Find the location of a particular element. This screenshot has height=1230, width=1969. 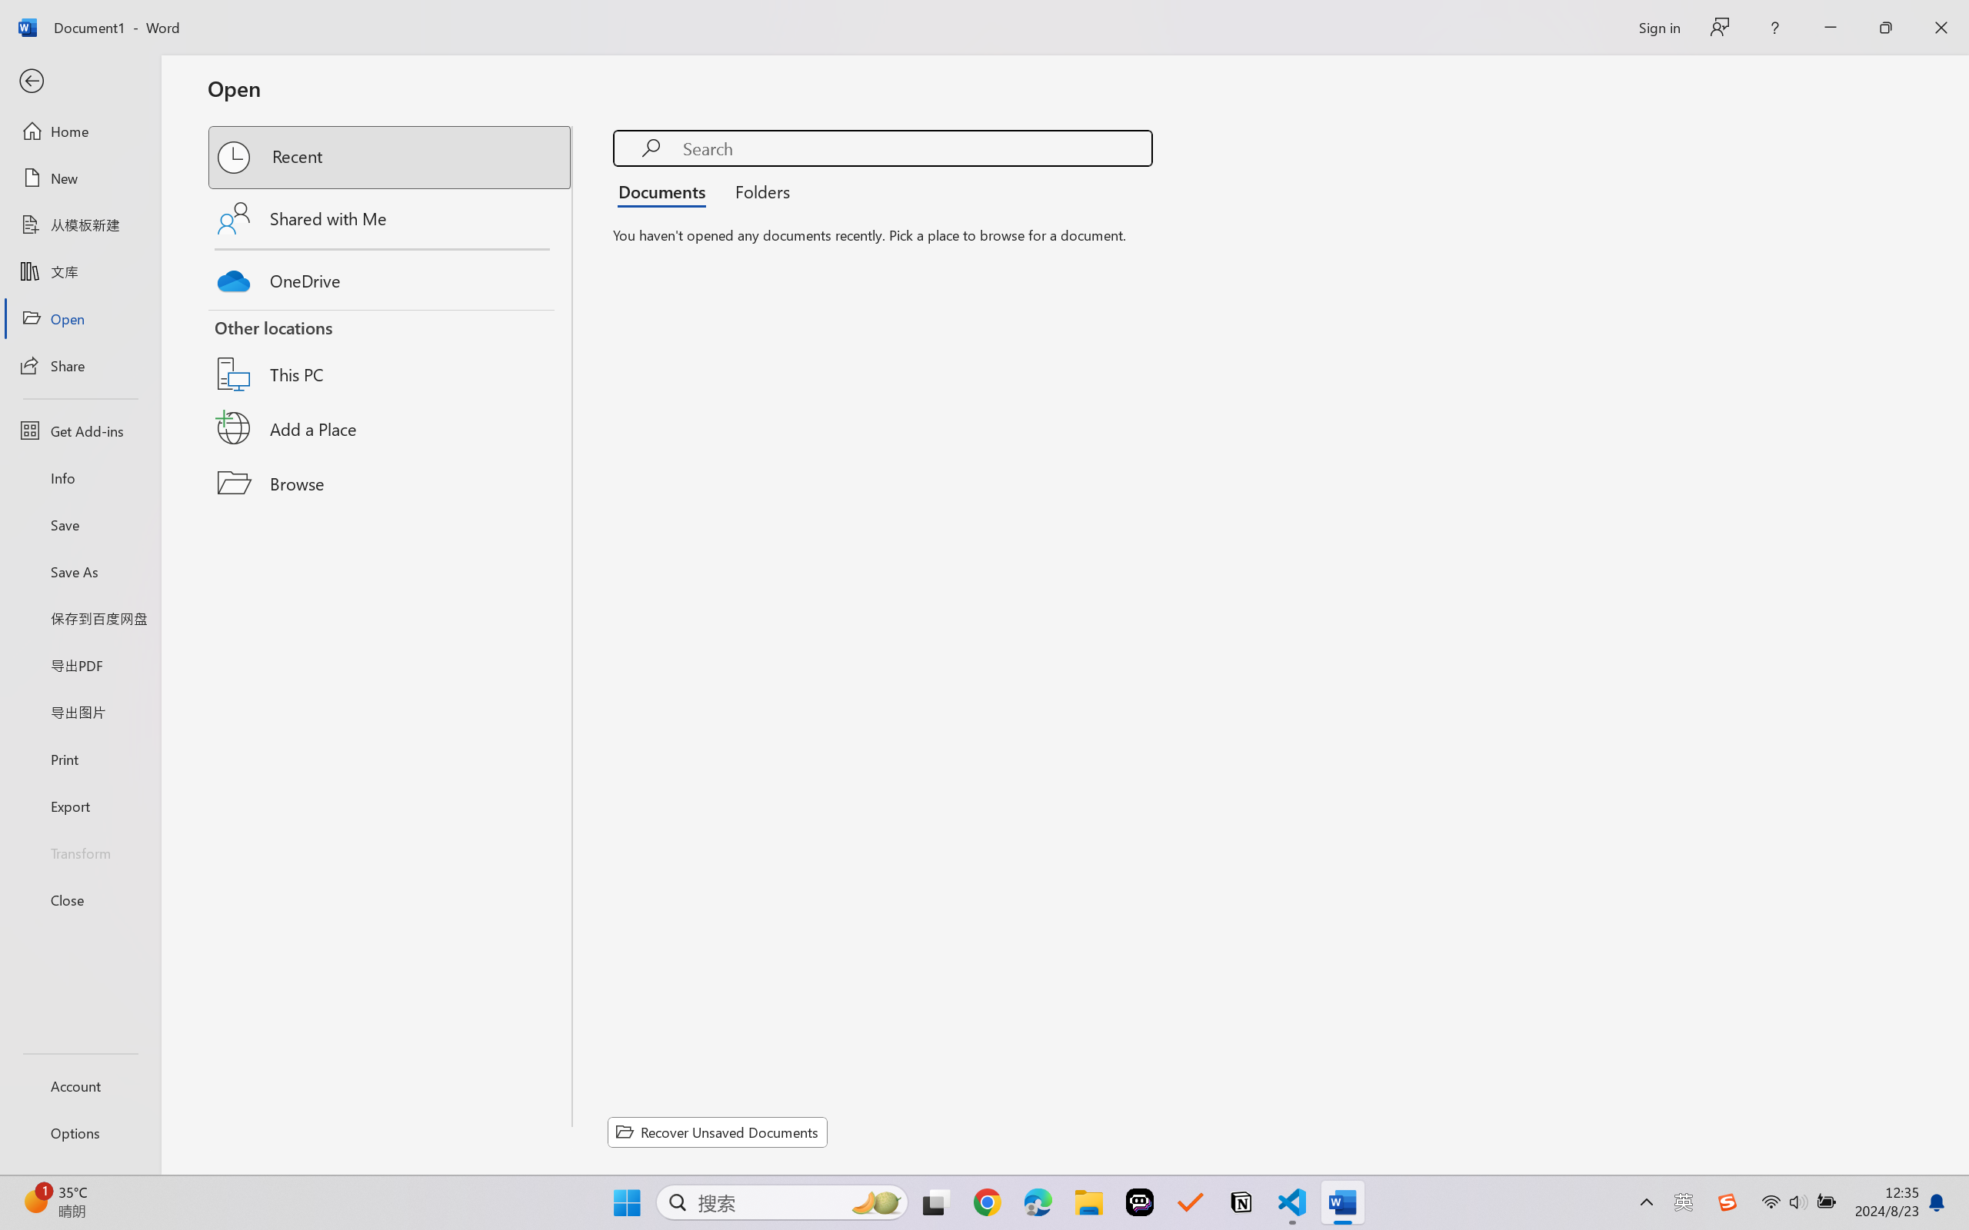

Documents is located at coordinates (666, 191).